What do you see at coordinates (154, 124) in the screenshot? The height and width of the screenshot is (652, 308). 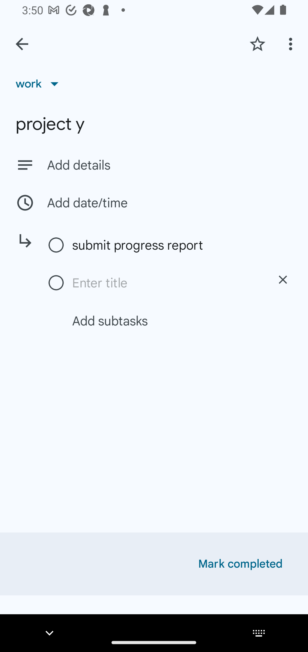 I see `project y` at bounding box center [154, 124].